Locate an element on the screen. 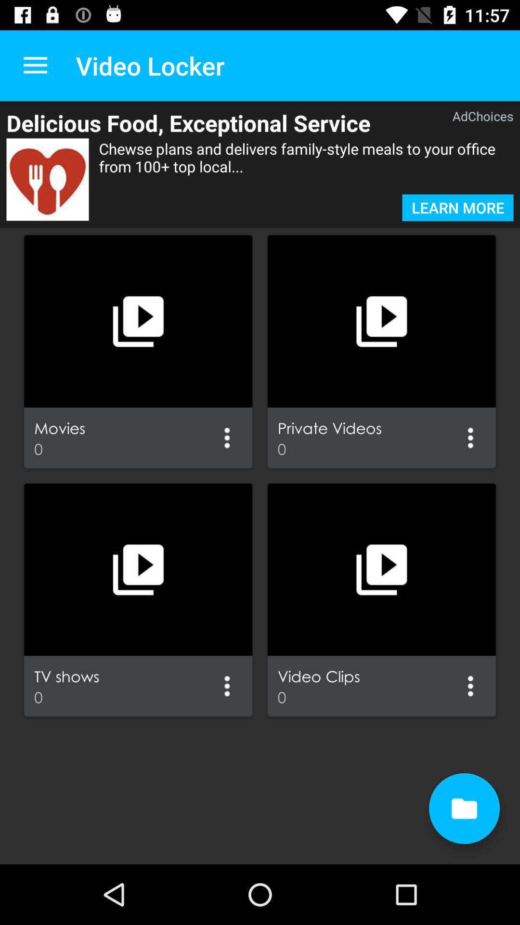  open file is located at coordinates (464, 808).